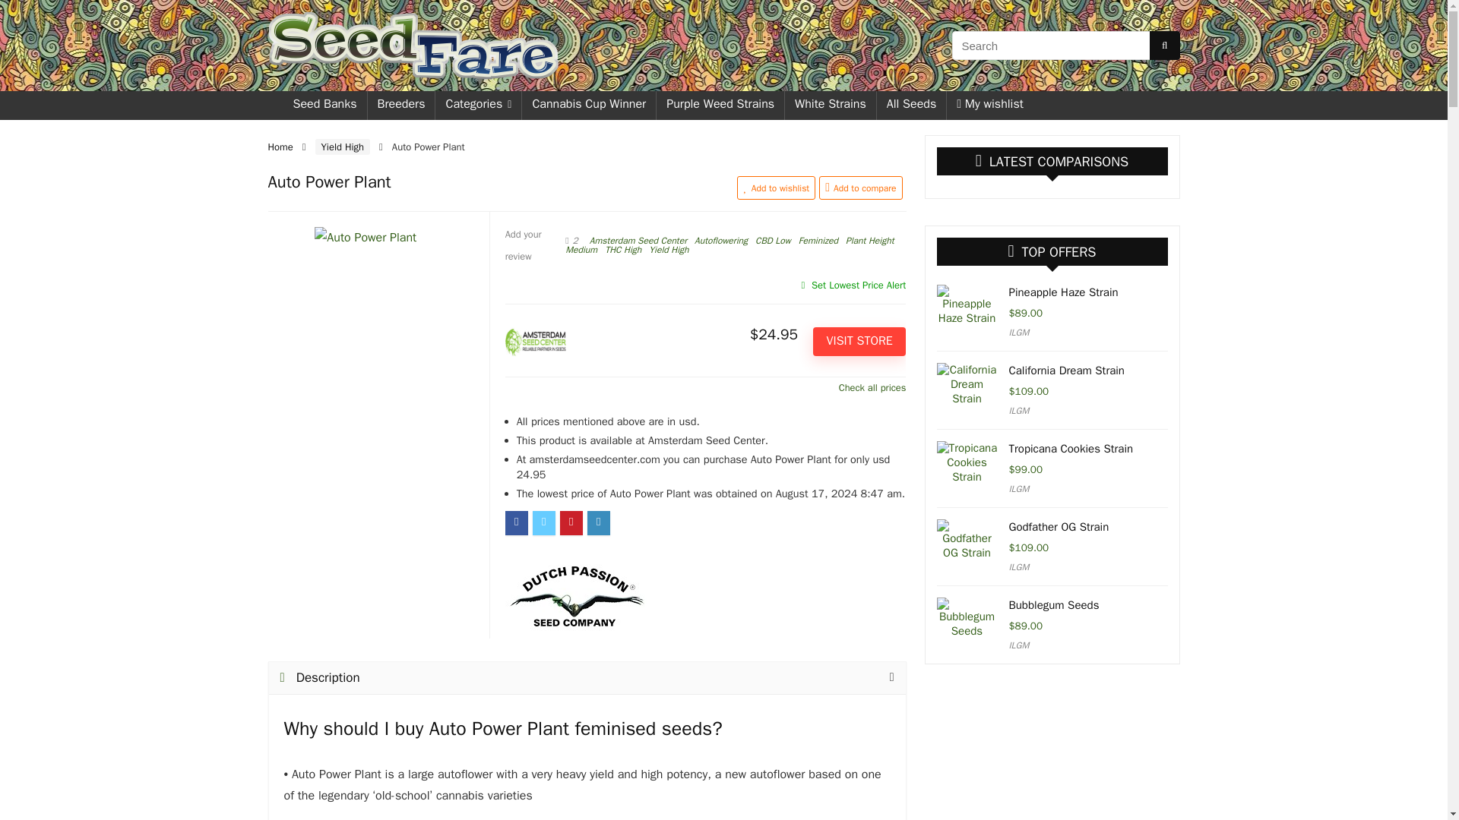  What do you see at coordinates (669, 249) in the screenshot?
I see `View all posts in Yield High` at bounding box center [669, 249].